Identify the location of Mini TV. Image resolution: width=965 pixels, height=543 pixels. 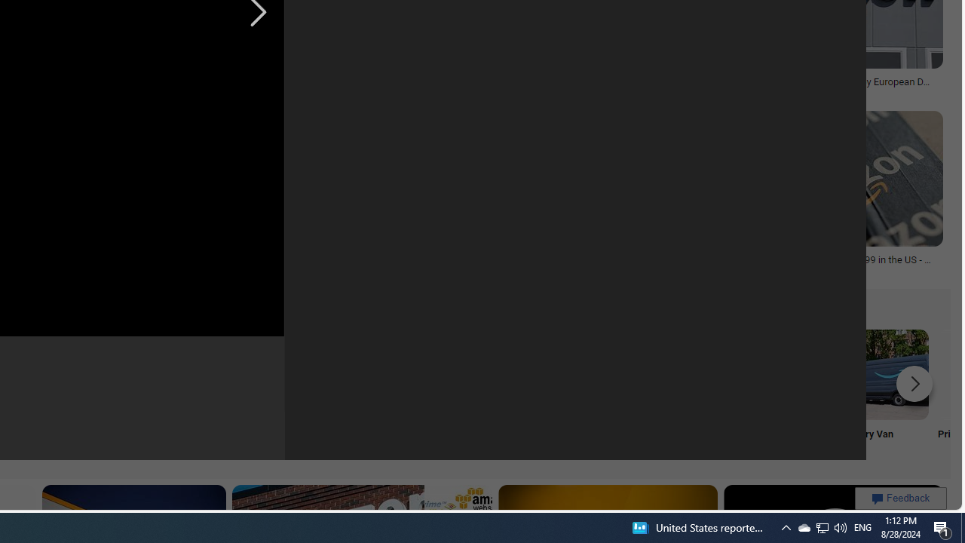
(87, 394).